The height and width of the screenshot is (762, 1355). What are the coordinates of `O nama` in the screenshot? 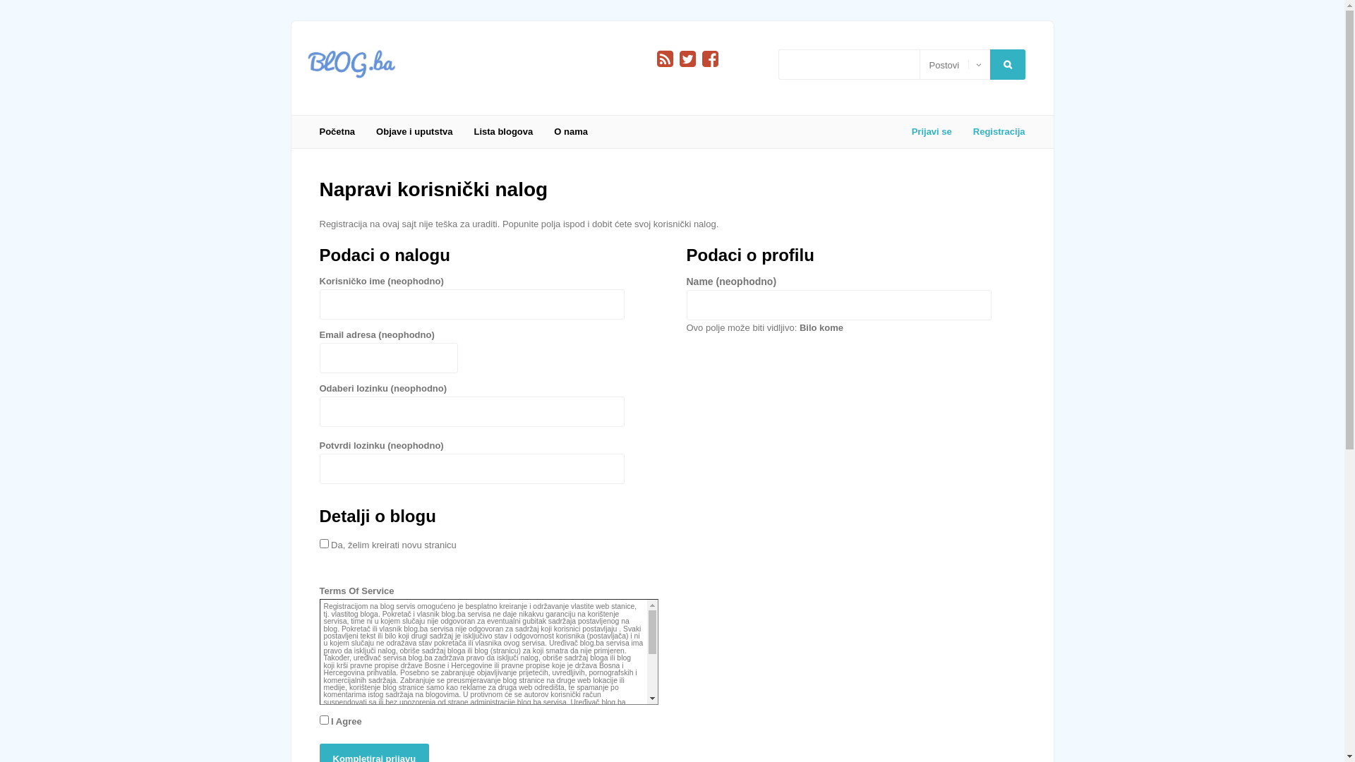 It's located at (571, 132).